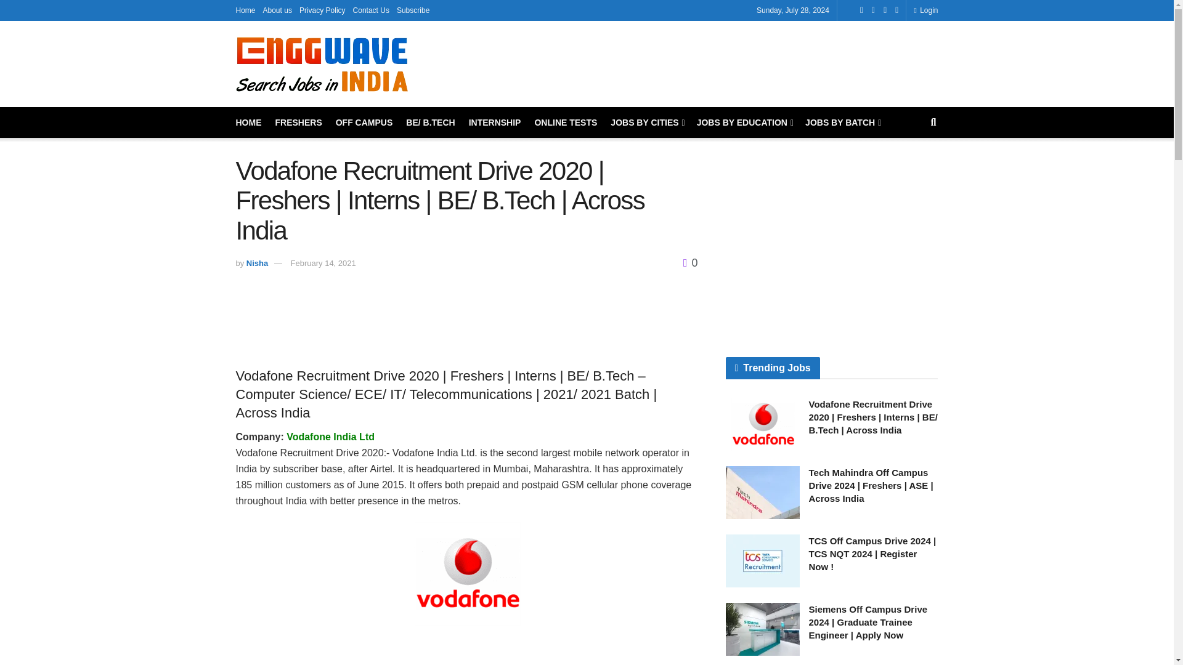 The width and height of the screenshot is (1183, 665). I want to click on JOBS BY CITIES, so click(646, 122).